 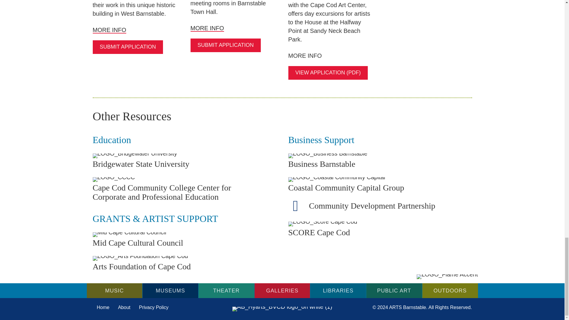 I want to click on Click Here, so click(x=225, y=45).